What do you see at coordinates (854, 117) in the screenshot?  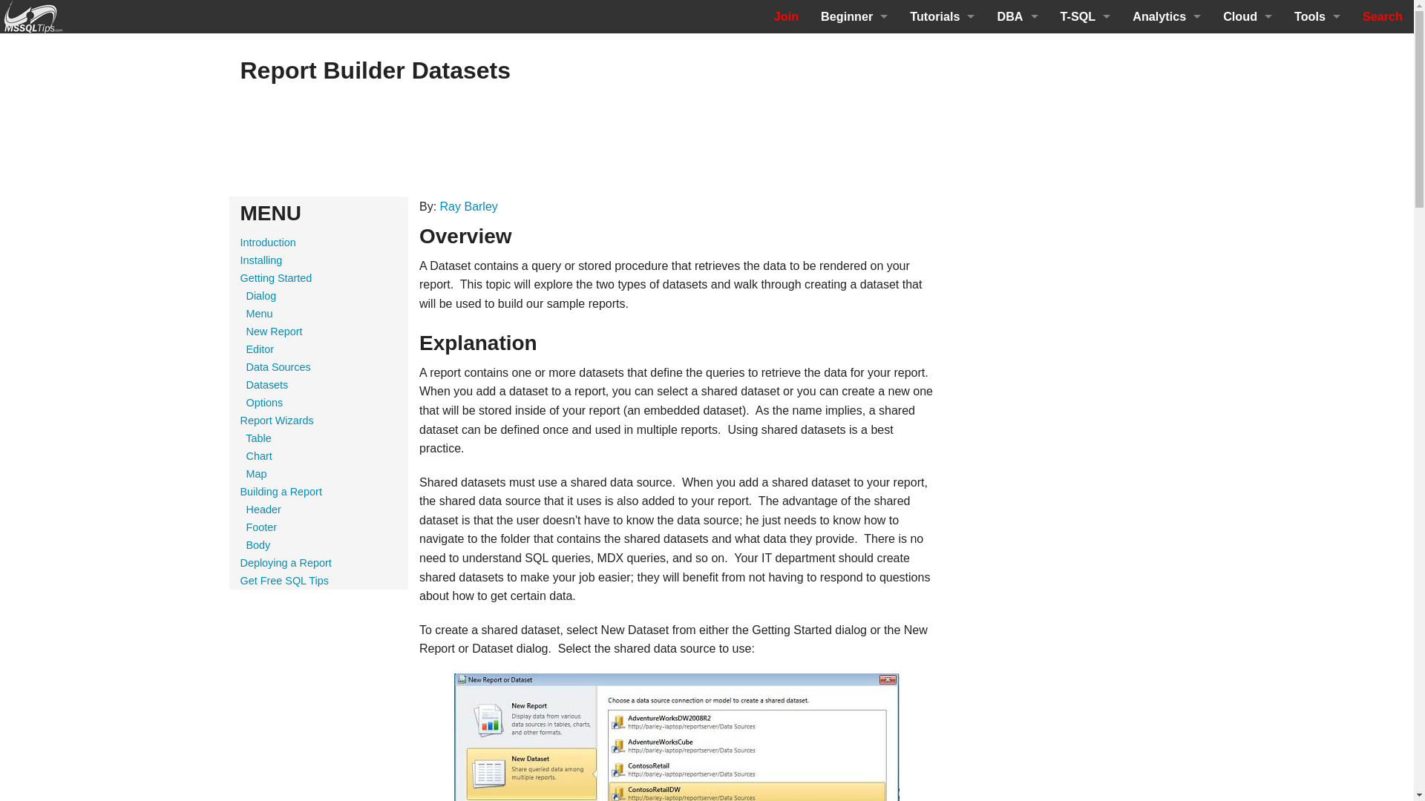 I see `SQL Server Concepts` at bounding box center [854, 117].